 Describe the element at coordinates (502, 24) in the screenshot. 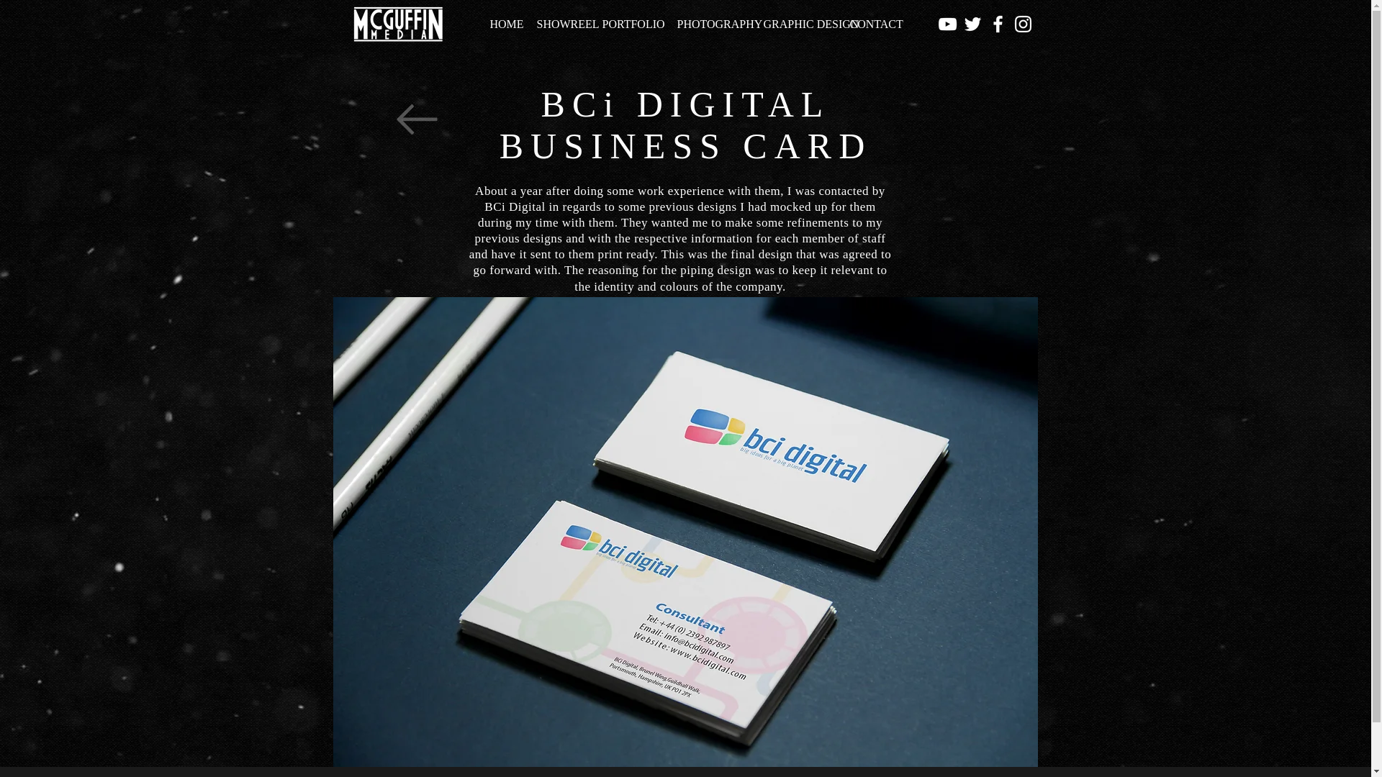

I see `HOME` at that location.